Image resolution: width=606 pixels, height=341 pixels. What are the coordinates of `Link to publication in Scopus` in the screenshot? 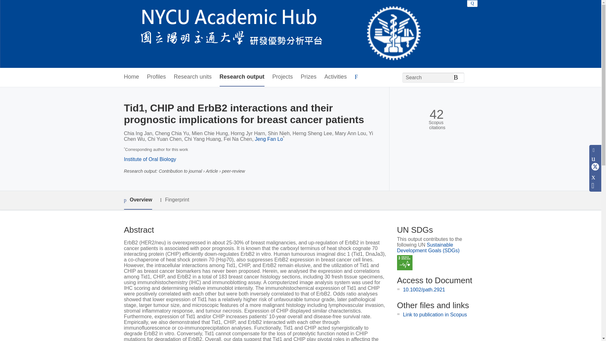 It's located at (435, 314).